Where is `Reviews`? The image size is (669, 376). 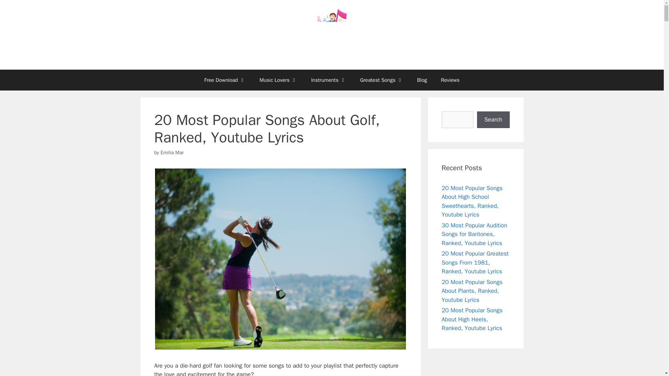
Reviews is located at coordinates (450, 80).